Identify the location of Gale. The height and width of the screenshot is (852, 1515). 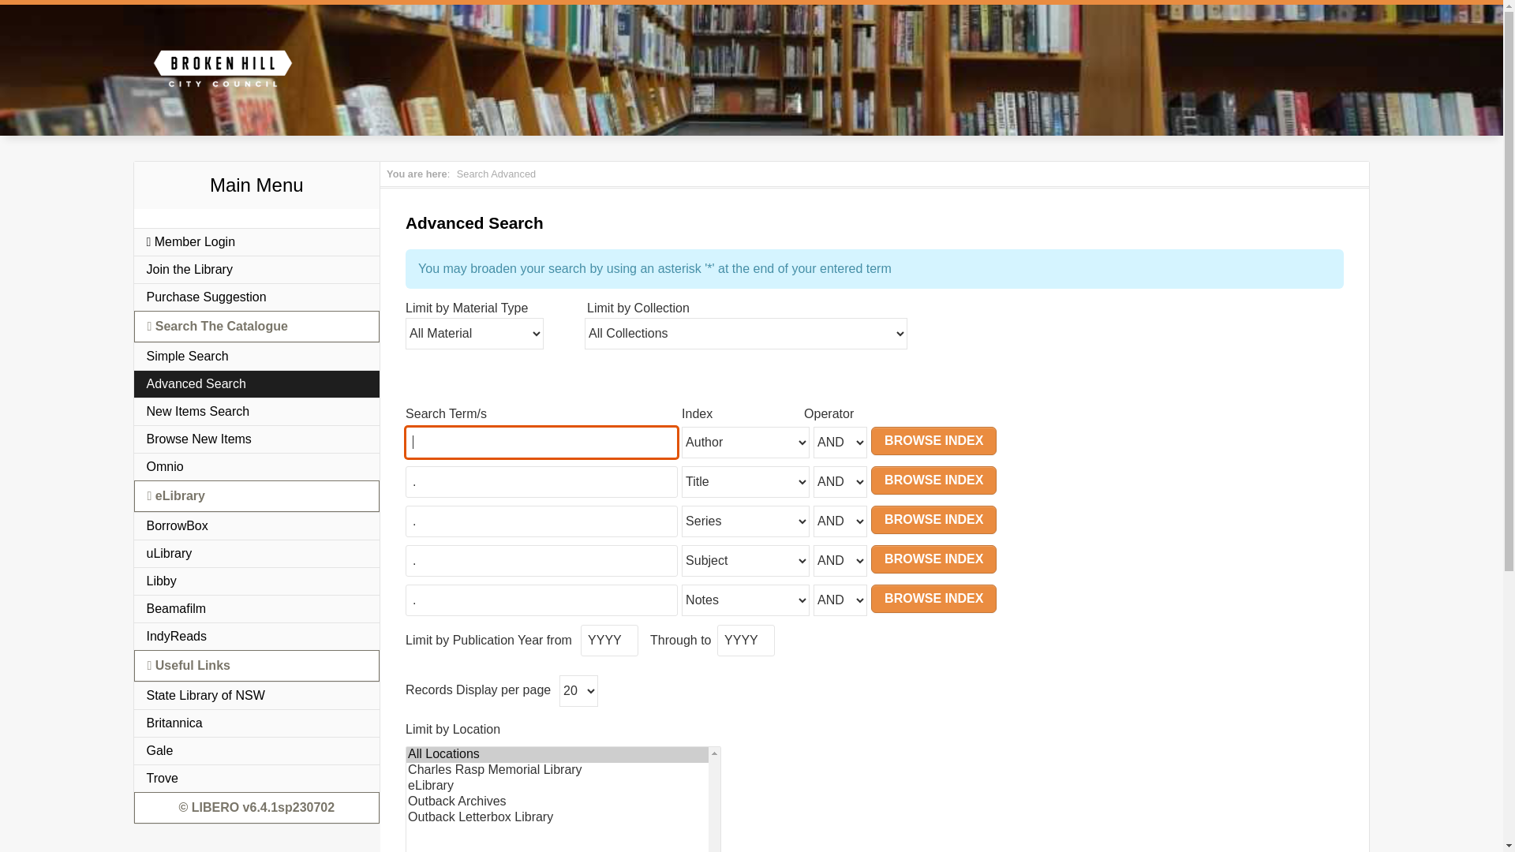
(257, 751).